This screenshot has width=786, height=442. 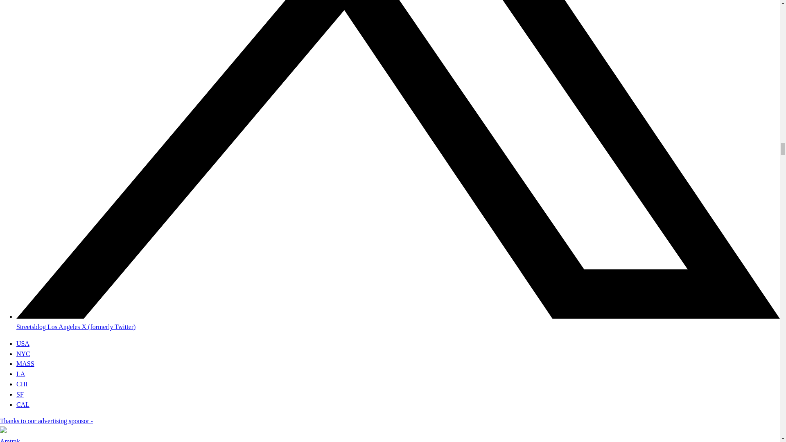 What do you see at coordinates (25, 363) in the screenshot?
I see `MASS` at bounding box center [25, 363].